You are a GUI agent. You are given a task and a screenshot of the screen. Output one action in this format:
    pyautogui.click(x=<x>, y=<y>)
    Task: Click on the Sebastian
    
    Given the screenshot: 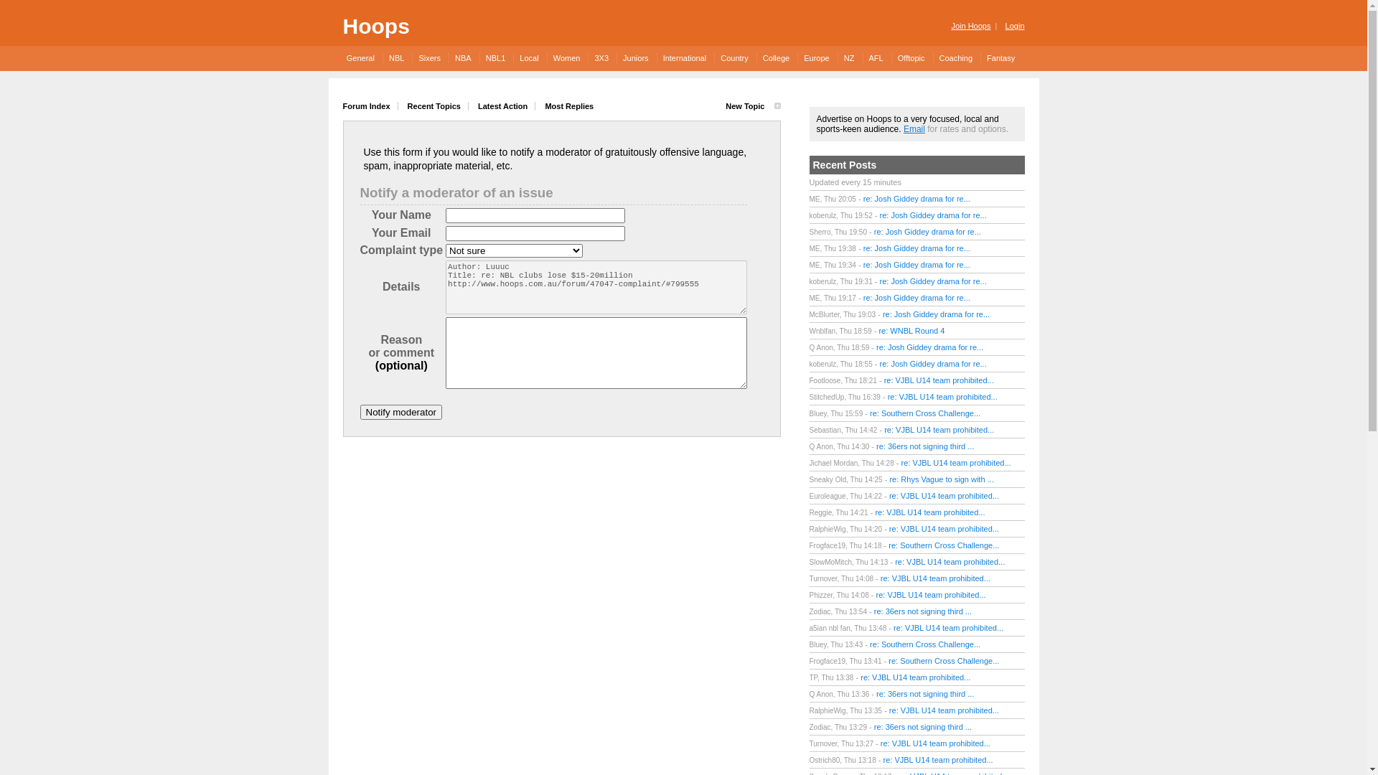 What is the action you would take?
    pyautogui.click(x=825, y=431)
    